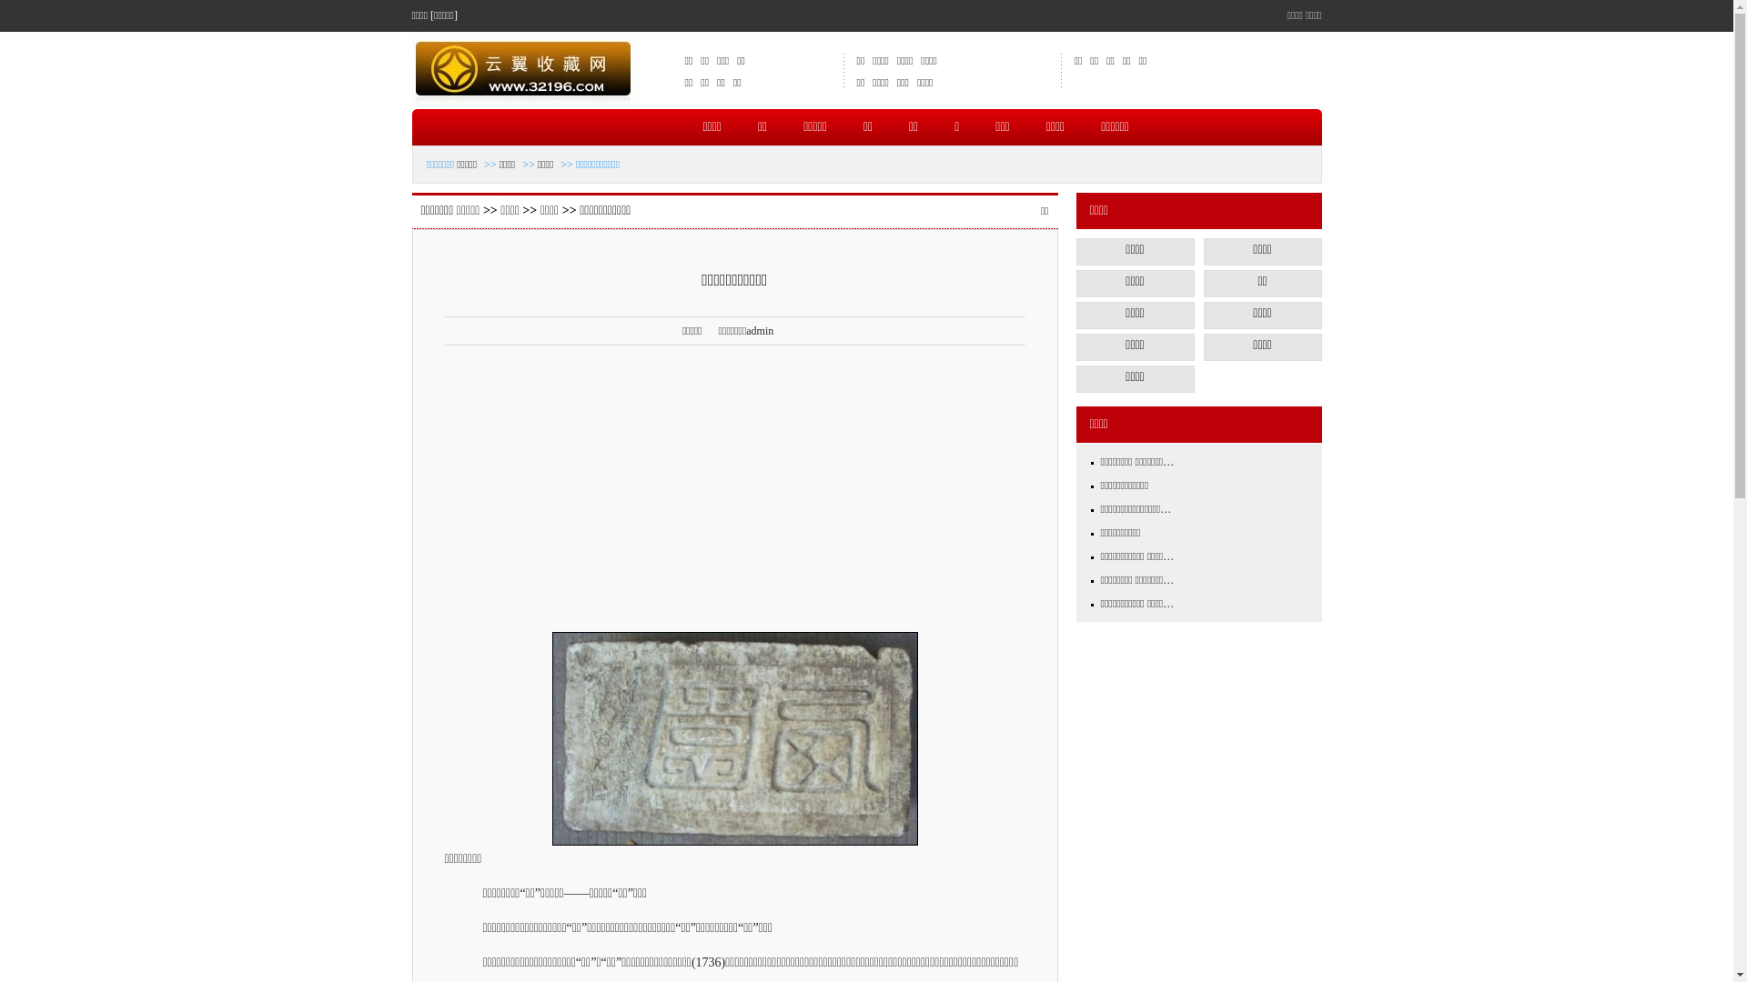 The image size is (1747, 982). What do you see at coordinates (734, 491) in the screenshot?
I see `Advertisement` at bounding box center [734, 491].